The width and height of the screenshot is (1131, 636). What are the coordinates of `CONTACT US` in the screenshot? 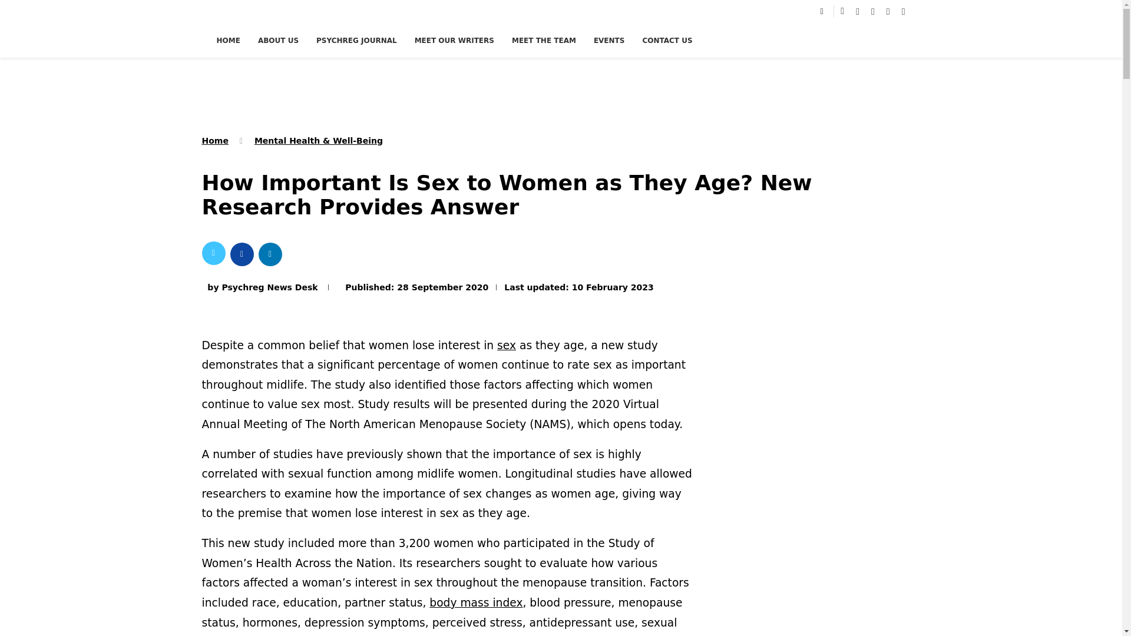 It's located at (667, 40).